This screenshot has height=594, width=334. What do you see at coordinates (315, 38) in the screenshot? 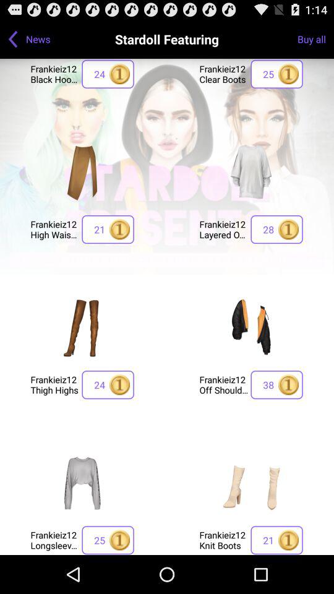
I see `choose app next to the stardoll featuring item` at bounding box center [315, 38].